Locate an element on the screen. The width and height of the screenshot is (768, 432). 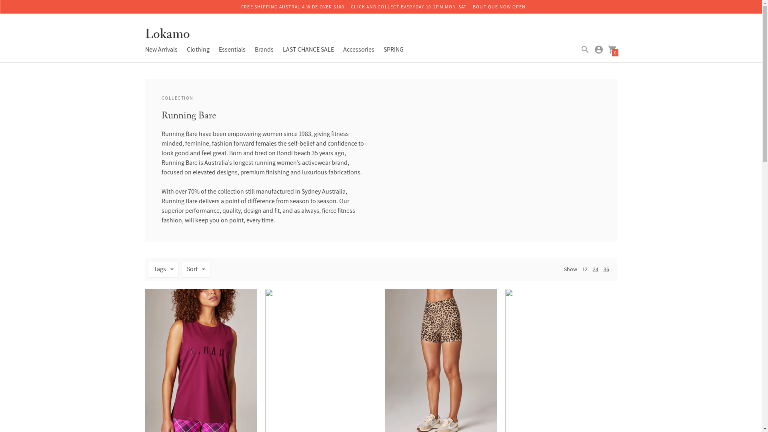
Accessories is located at coordinates (359, 50).